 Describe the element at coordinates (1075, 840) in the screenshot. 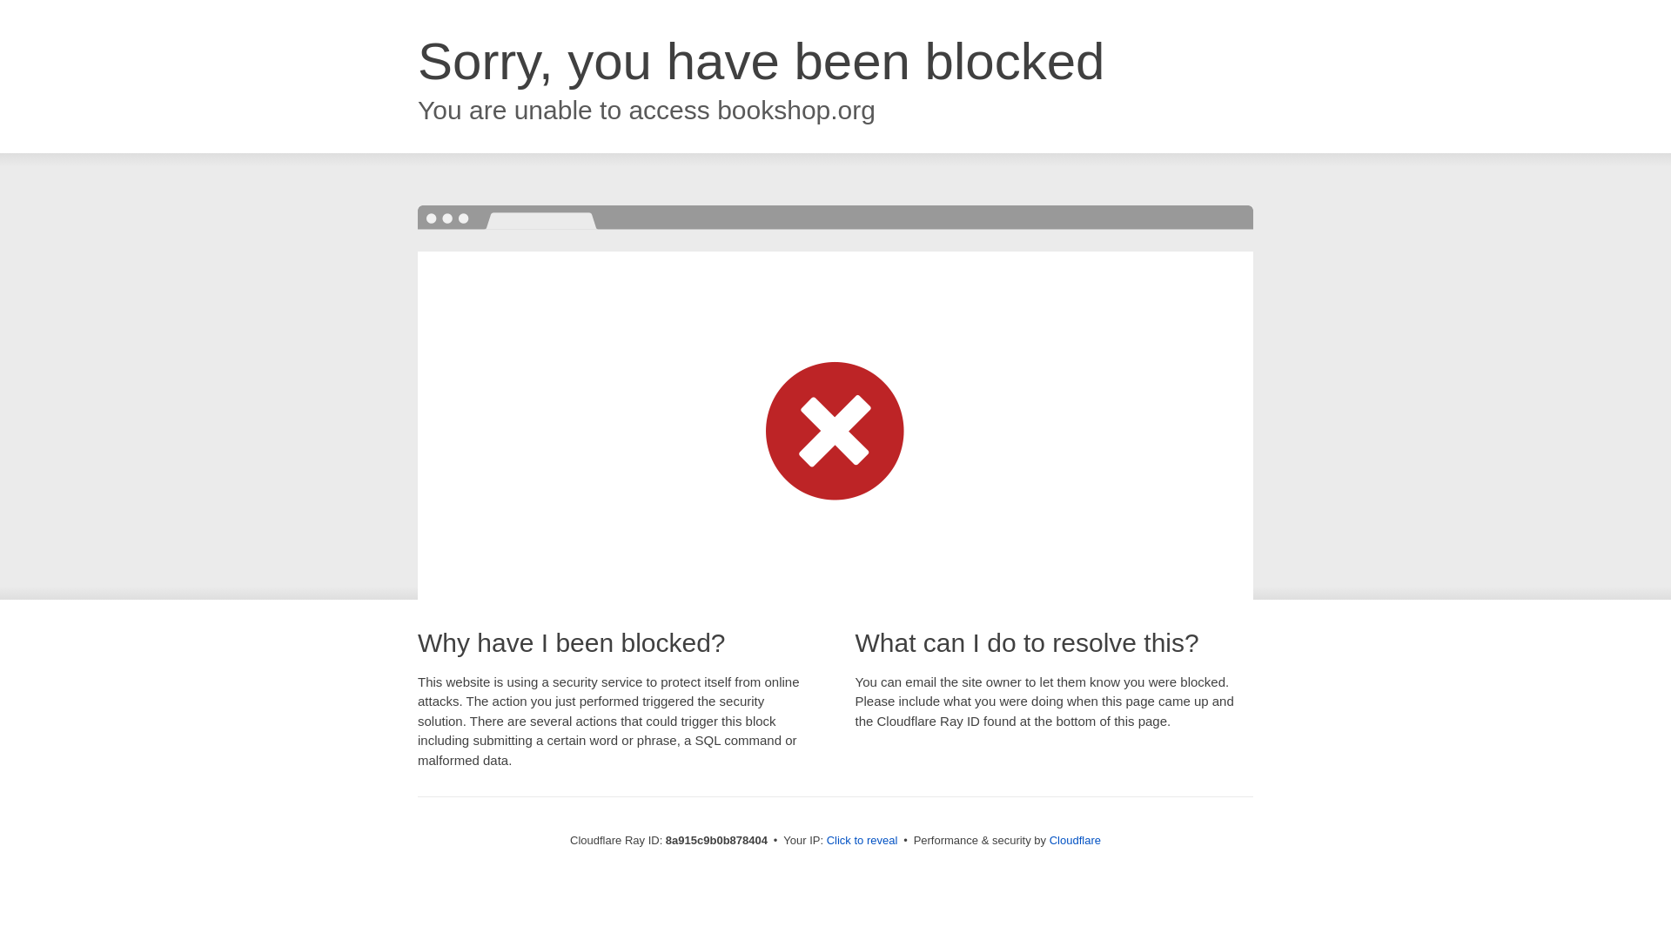

I see `Cloudflare` at that location.